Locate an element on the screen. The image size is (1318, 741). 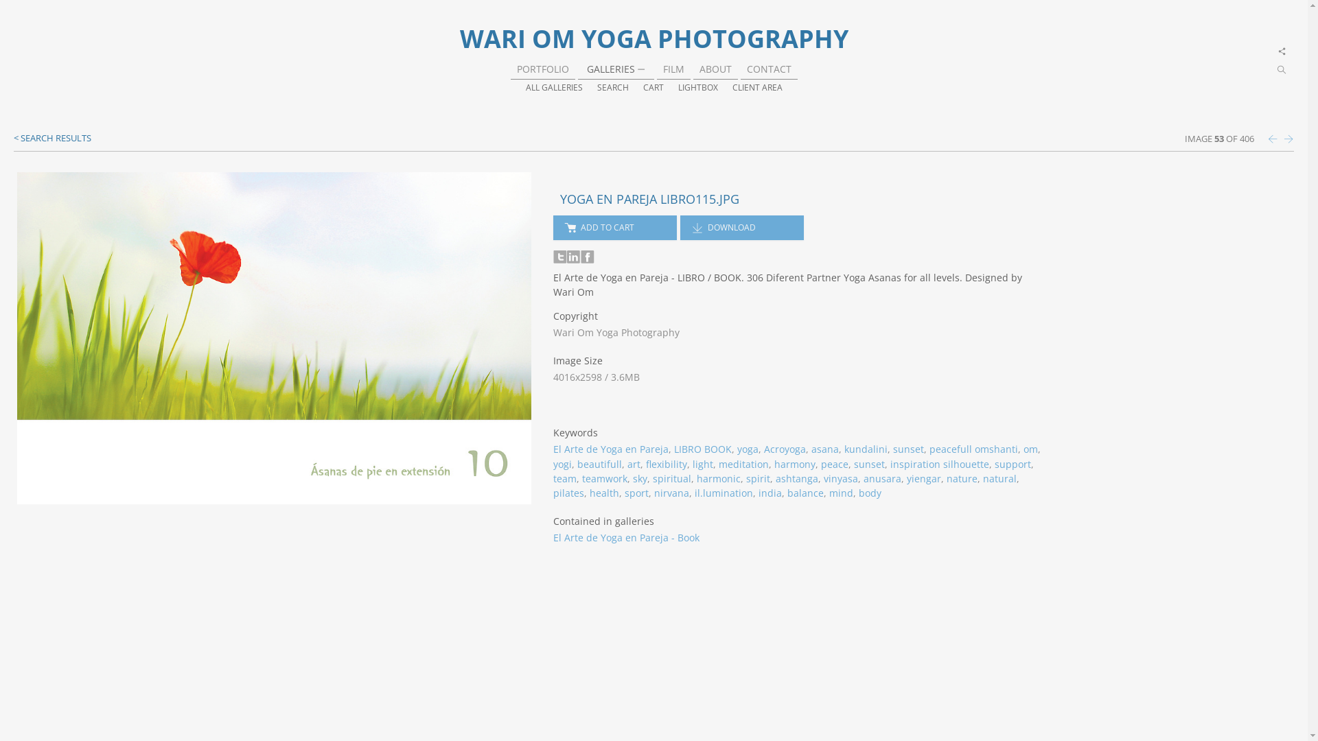
LIBRO BOOK is located at coordinates (703, 449).